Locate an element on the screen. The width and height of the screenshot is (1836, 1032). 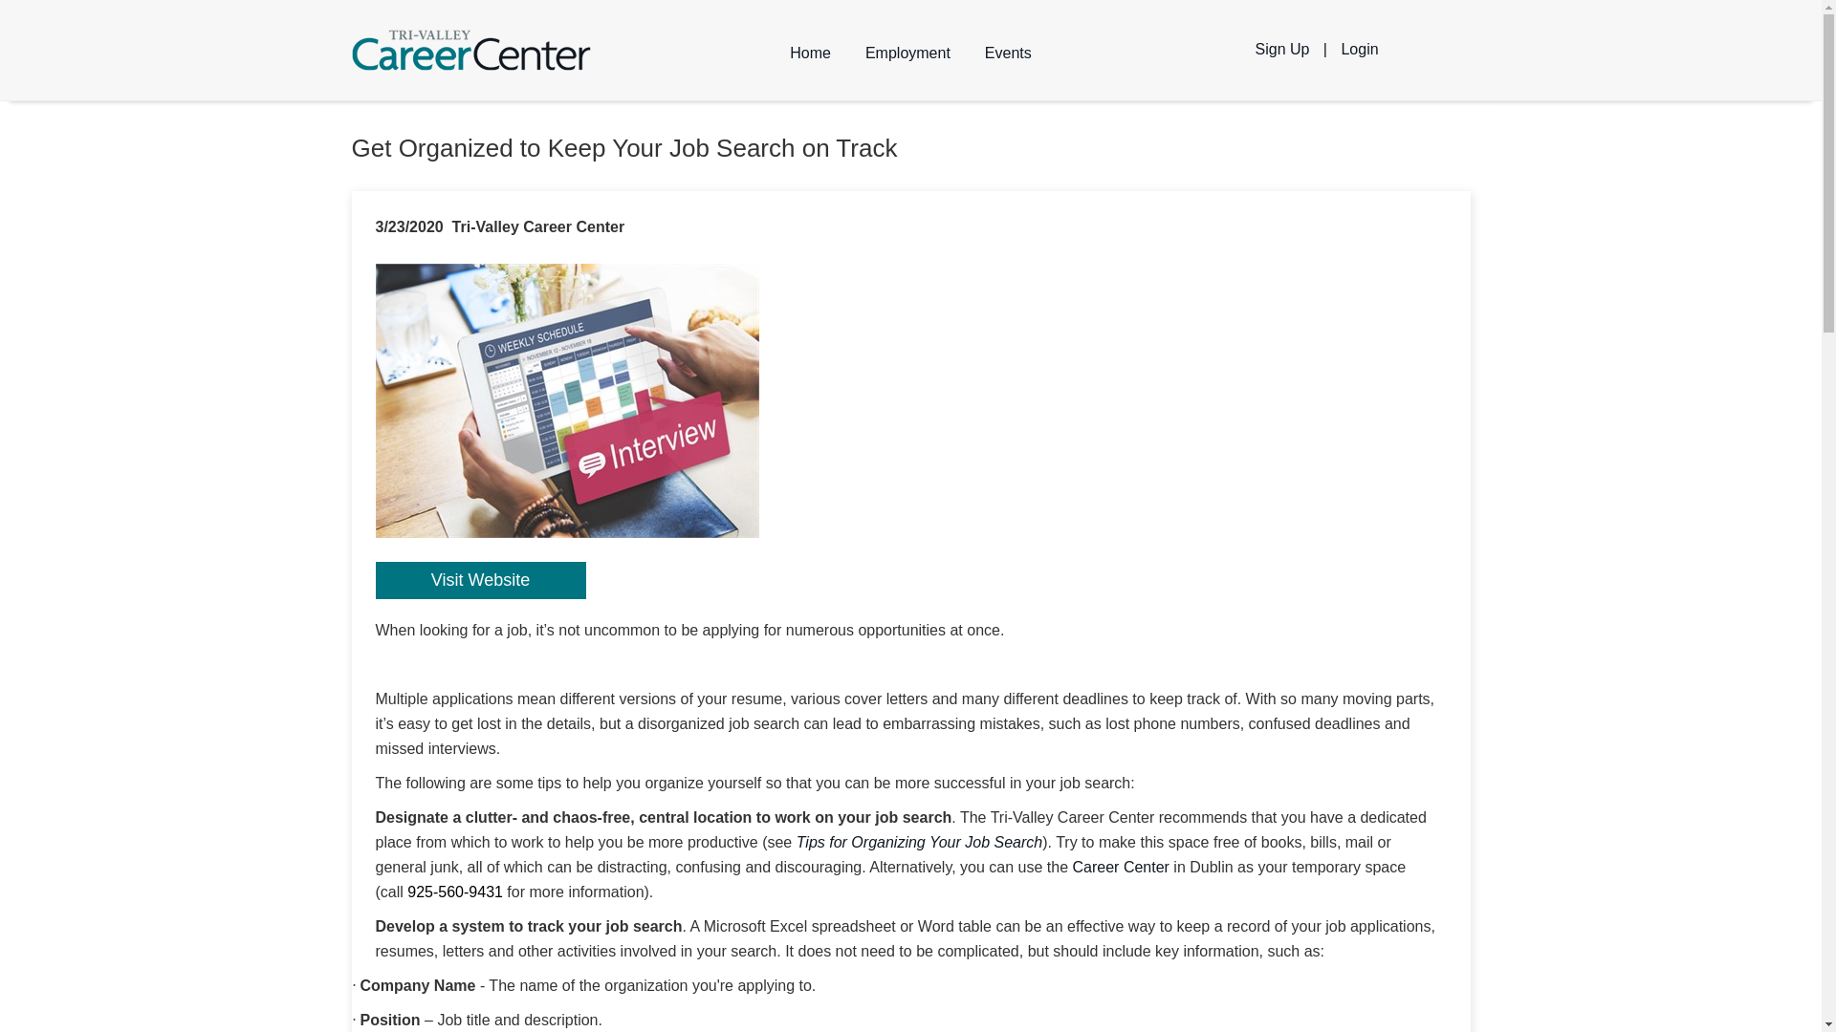
Sign Up is located at coordinates (1281, 50).